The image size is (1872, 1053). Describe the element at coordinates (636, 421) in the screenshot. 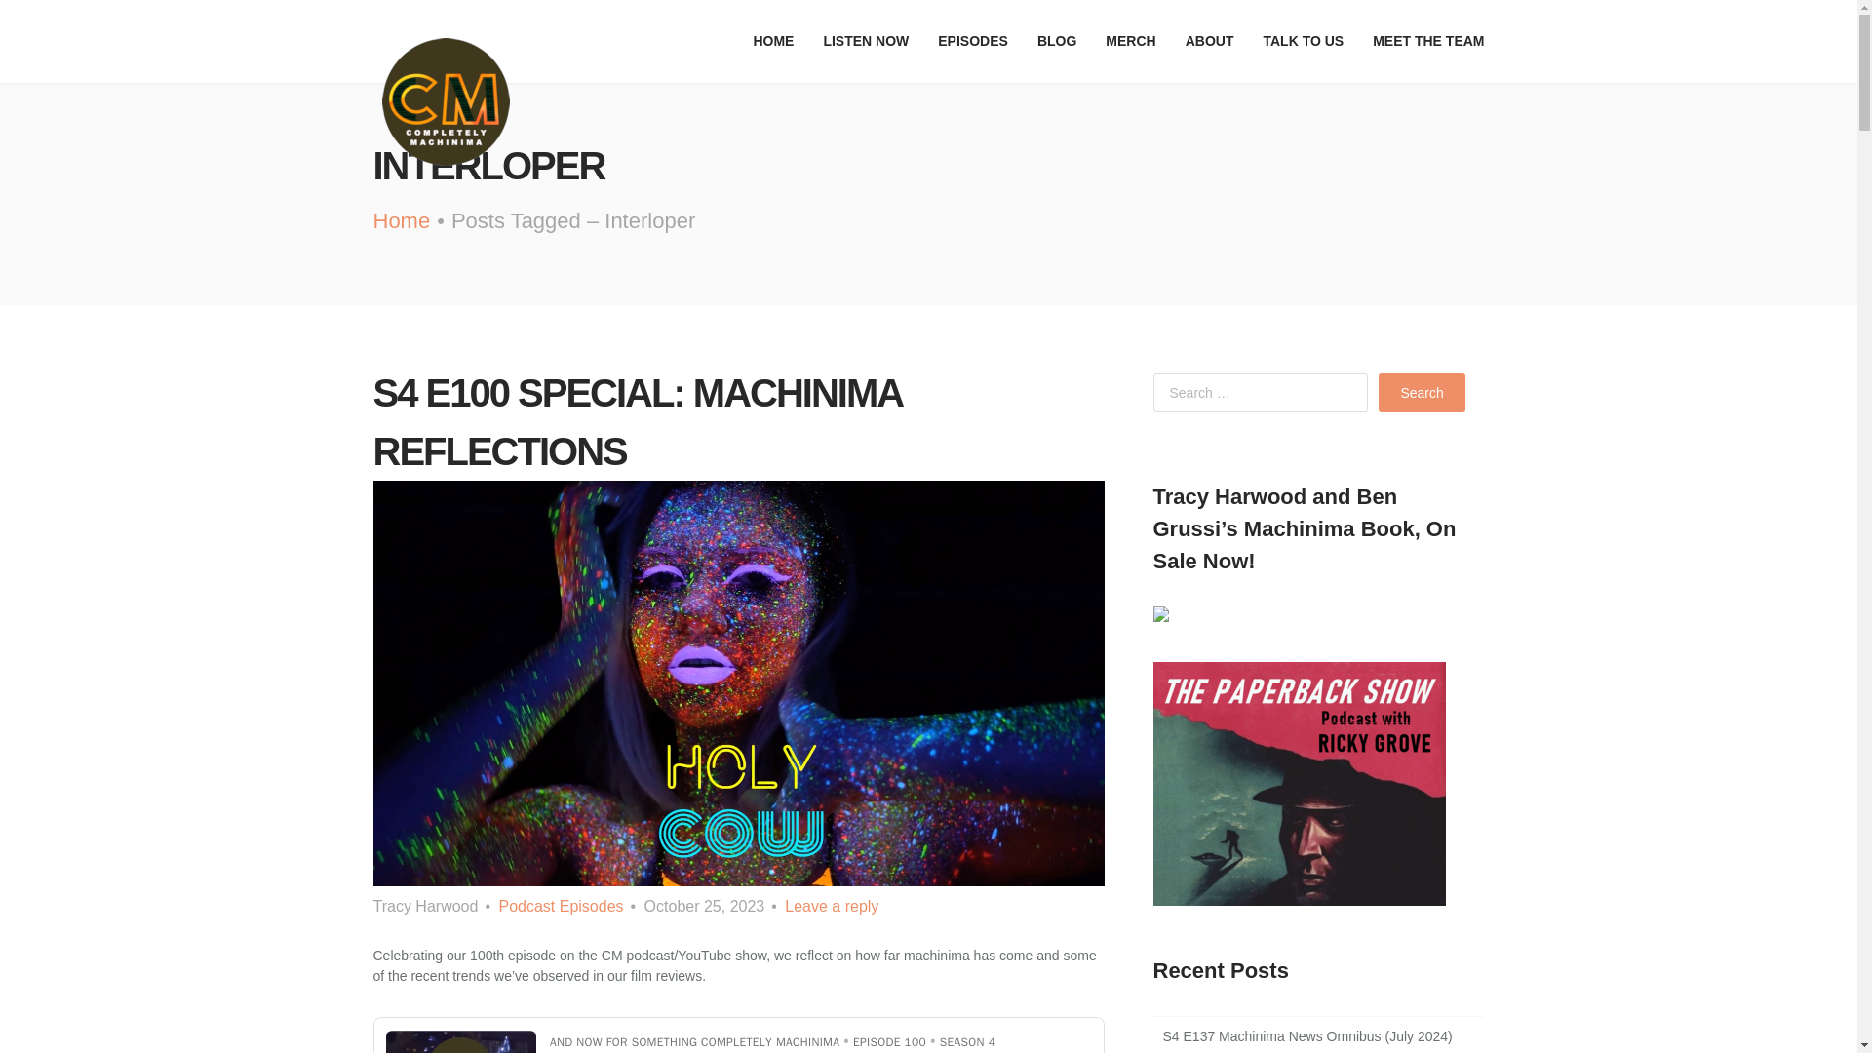

I see `S4 E100 SPECIAL: Machinima Reflections` at that location.